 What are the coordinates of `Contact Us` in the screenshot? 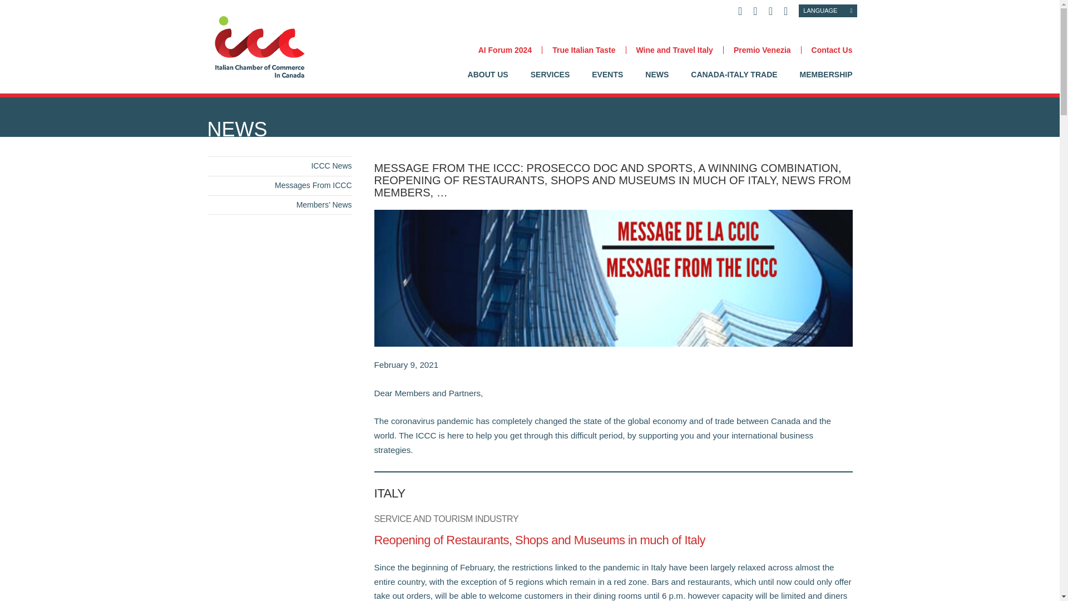 It's located at (827, 50).